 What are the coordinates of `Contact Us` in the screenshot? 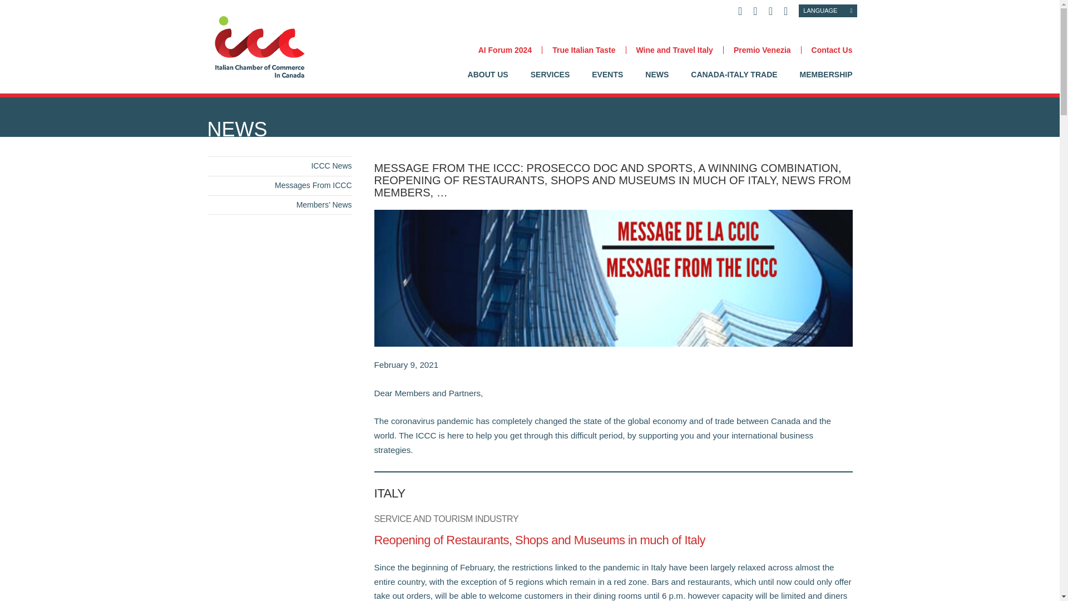 It's located at (827, 50).